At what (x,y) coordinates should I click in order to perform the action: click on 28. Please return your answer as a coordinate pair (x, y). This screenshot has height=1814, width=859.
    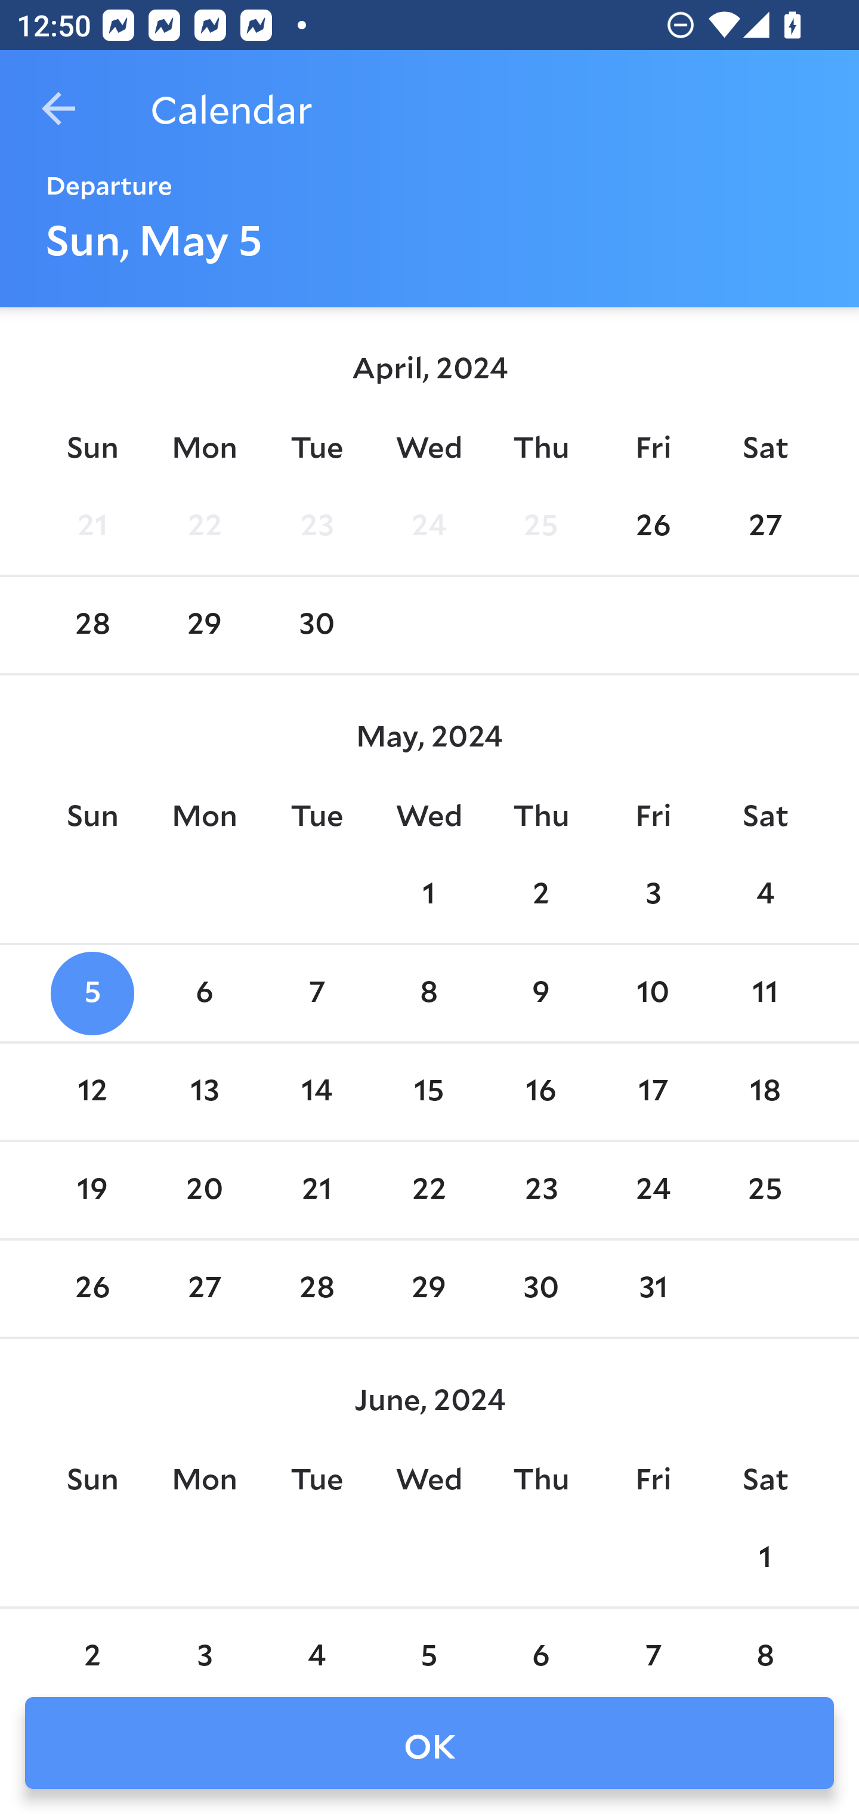
    Looking at the image, I should click on (92, 625).